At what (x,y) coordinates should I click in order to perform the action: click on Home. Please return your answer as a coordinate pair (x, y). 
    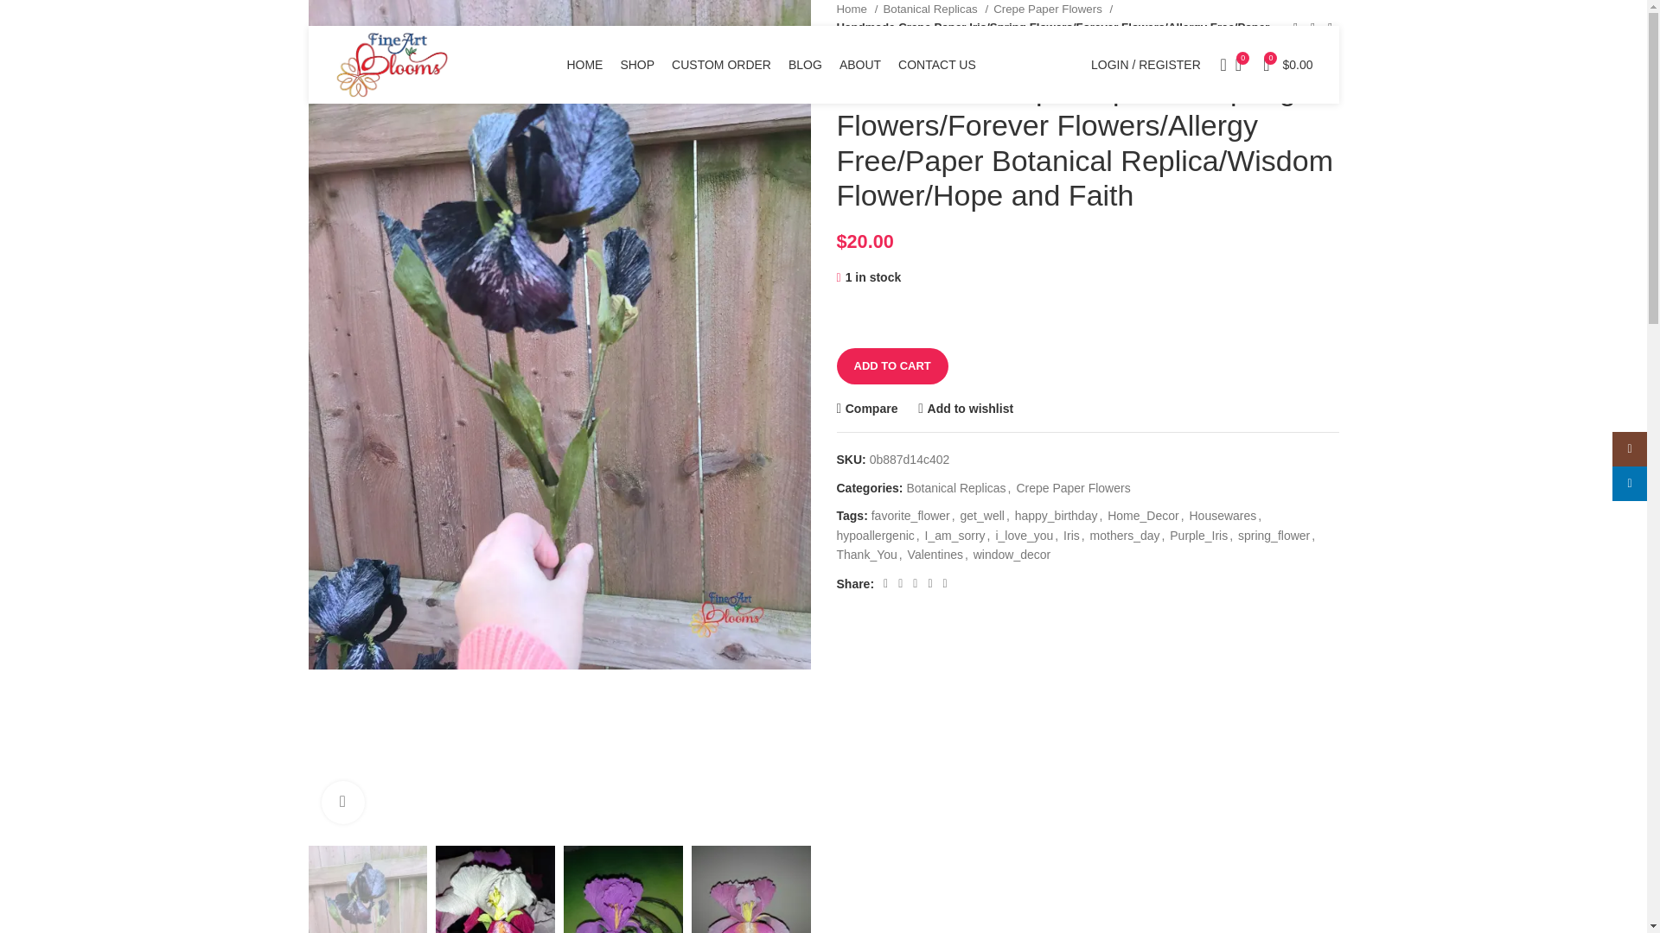
    Looking at the image, I should click on (857, 9).